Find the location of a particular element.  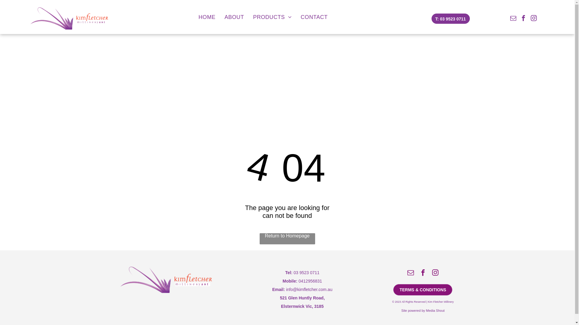

03 9523 0711 is located at coordinates (307, 273).